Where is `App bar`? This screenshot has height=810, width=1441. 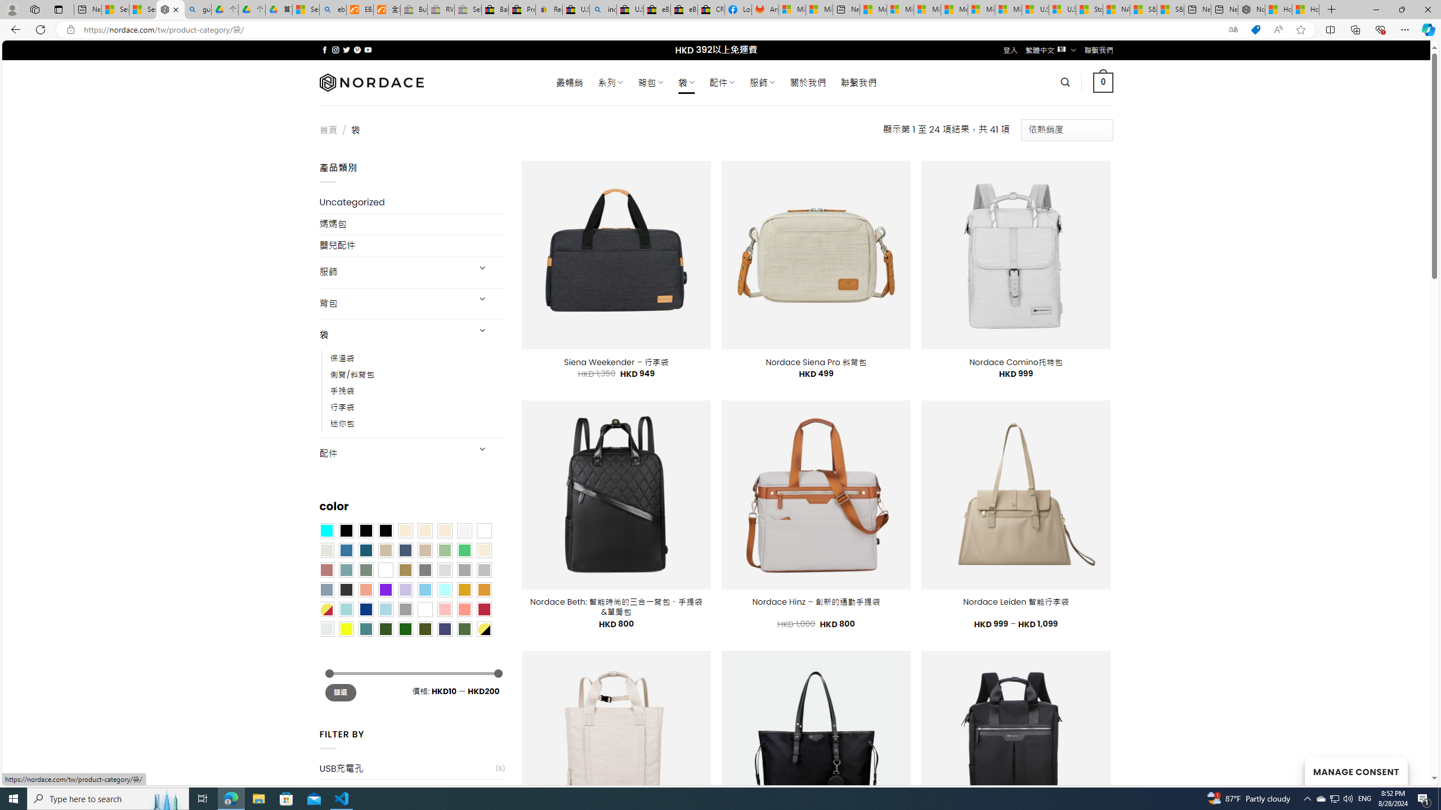
App bar is located at coordinates (720, 30).